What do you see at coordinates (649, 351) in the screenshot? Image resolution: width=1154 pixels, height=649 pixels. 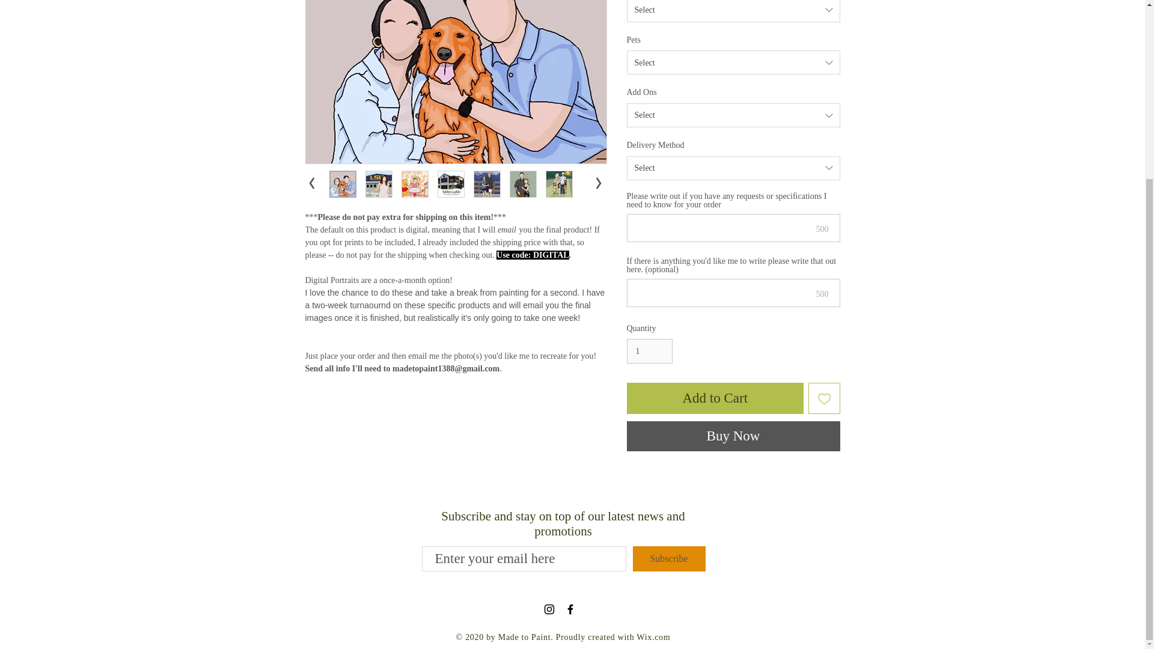 I see `1` at bounding box center [649, 351].